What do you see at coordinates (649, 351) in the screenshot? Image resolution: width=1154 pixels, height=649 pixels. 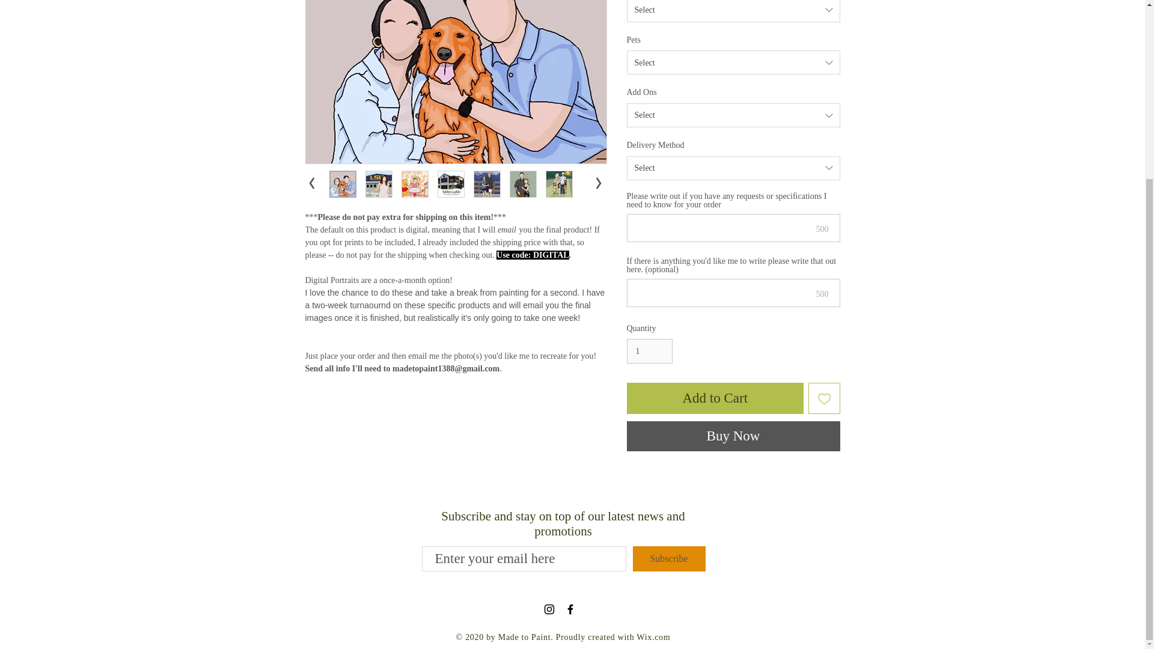 I see `1` at bounding box center [649, 351].